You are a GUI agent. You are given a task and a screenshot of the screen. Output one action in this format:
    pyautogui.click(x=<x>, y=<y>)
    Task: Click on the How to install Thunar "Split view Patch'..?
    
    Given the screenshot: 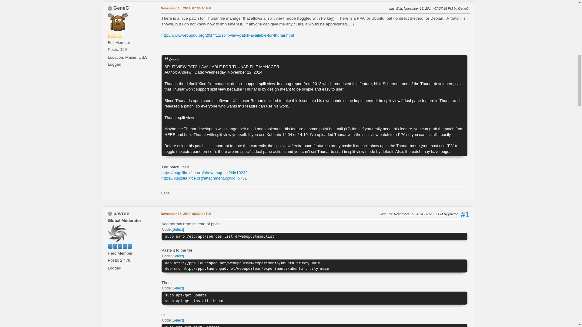 What is the action you would take?
    pyautogui.click(x=186, y=8)
    